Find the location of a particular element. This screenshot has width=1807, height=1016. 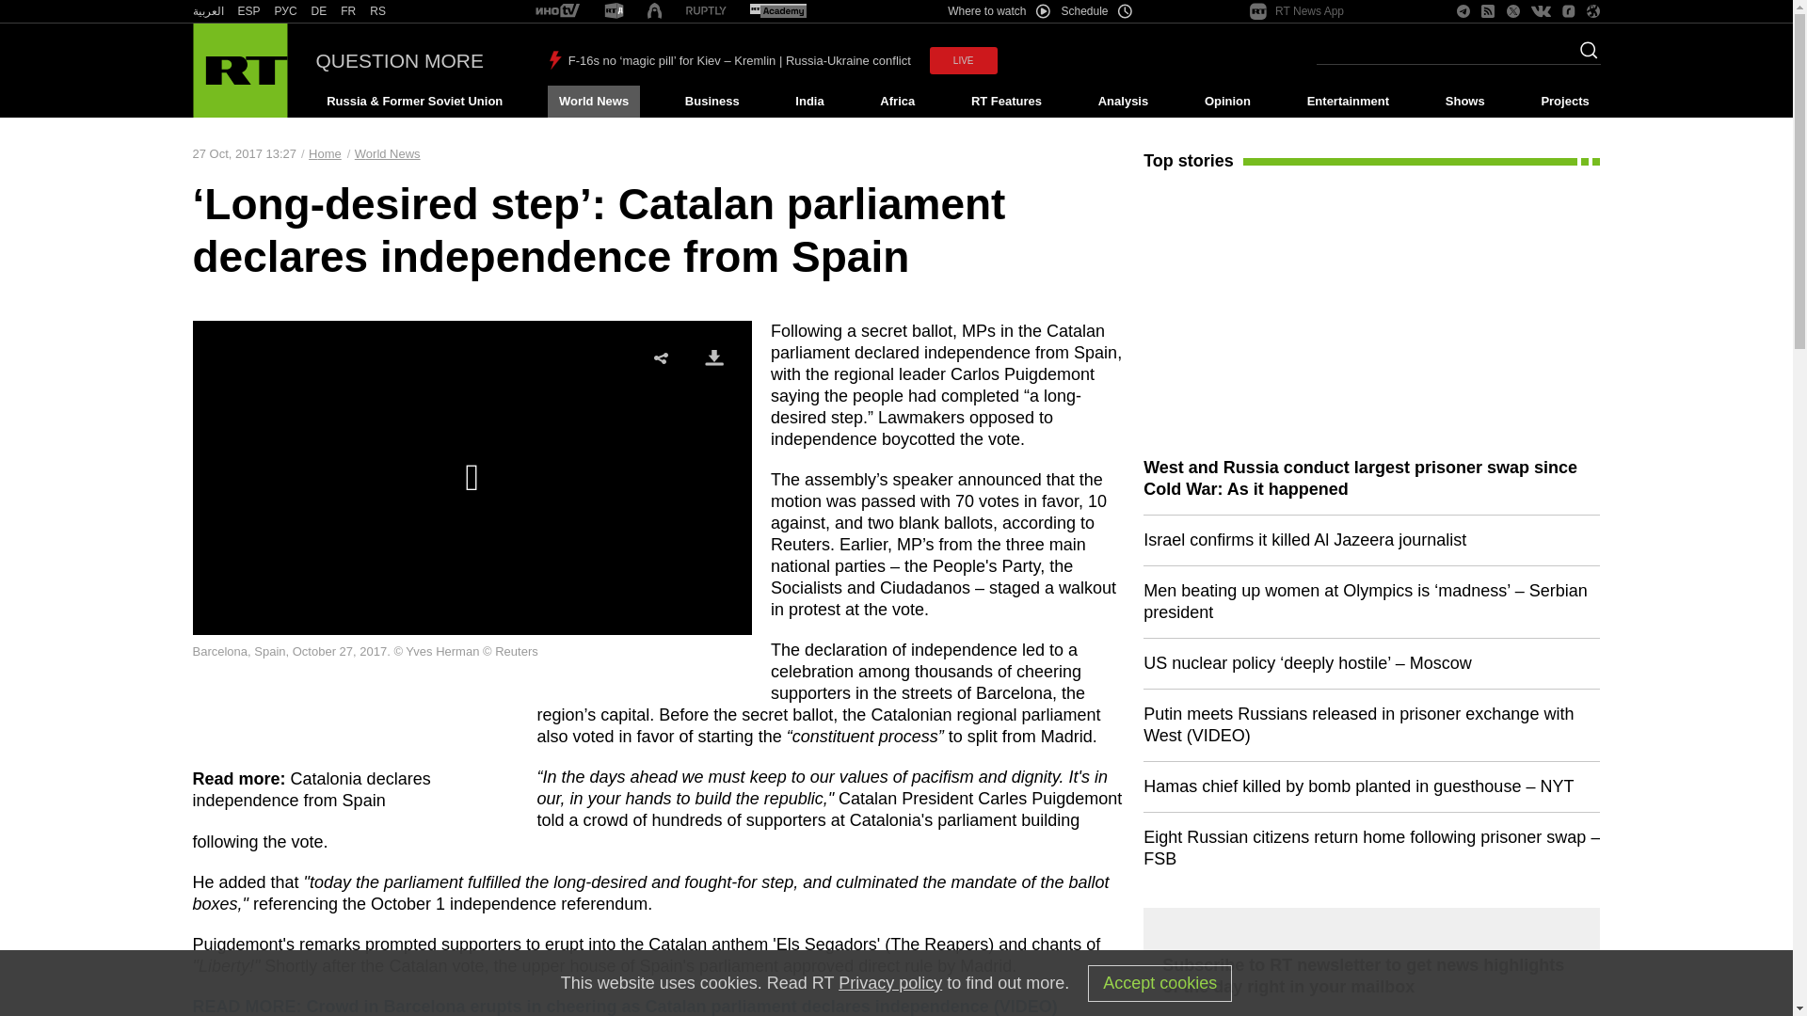

Entertainment is located at coordinates (1348, 102).